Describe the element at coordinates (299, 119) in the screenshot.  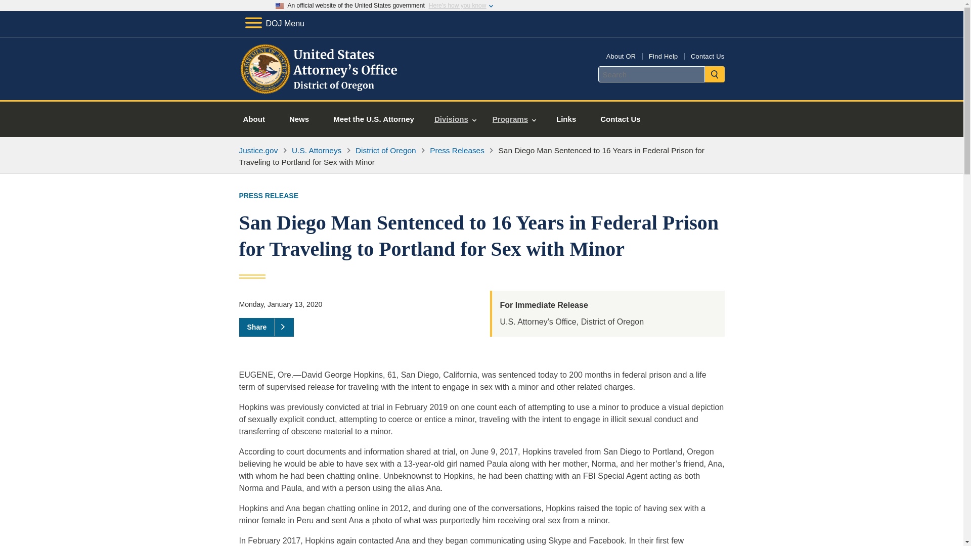
I see `News` at that location.